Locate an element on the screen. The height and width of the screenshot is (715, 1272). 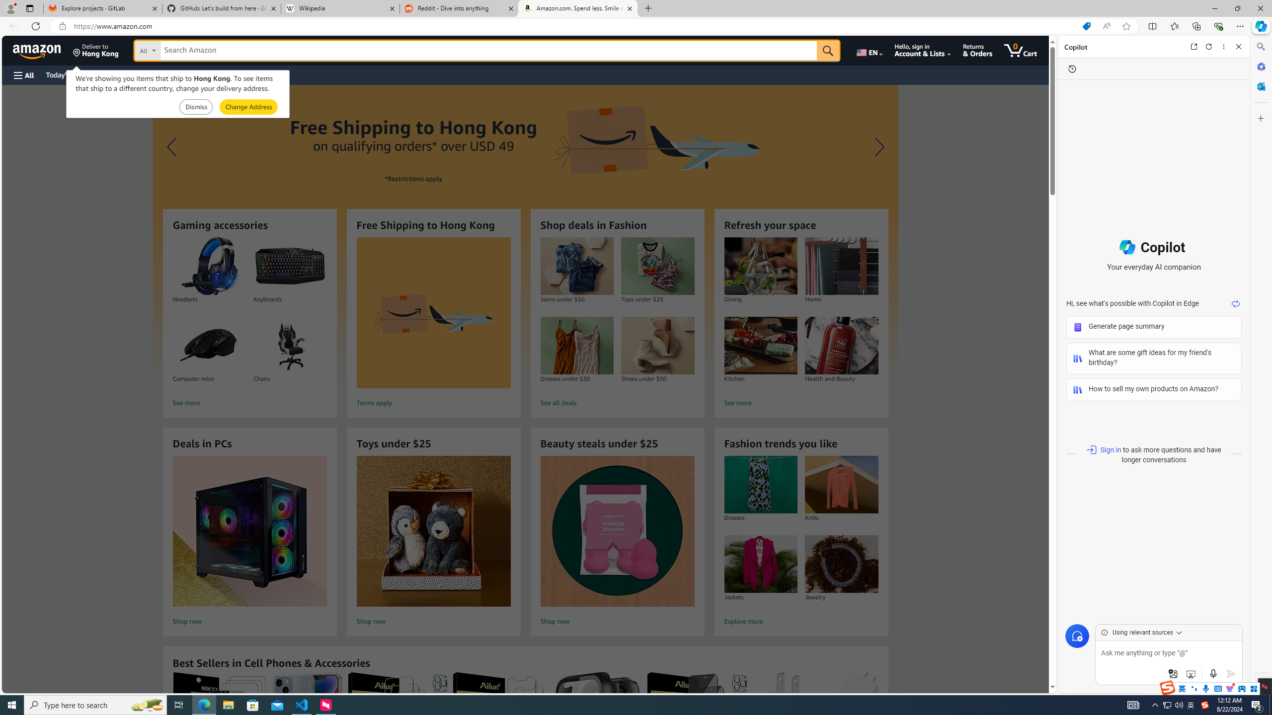
Class: feed-carousel-card is located at coordinates (878, 721).